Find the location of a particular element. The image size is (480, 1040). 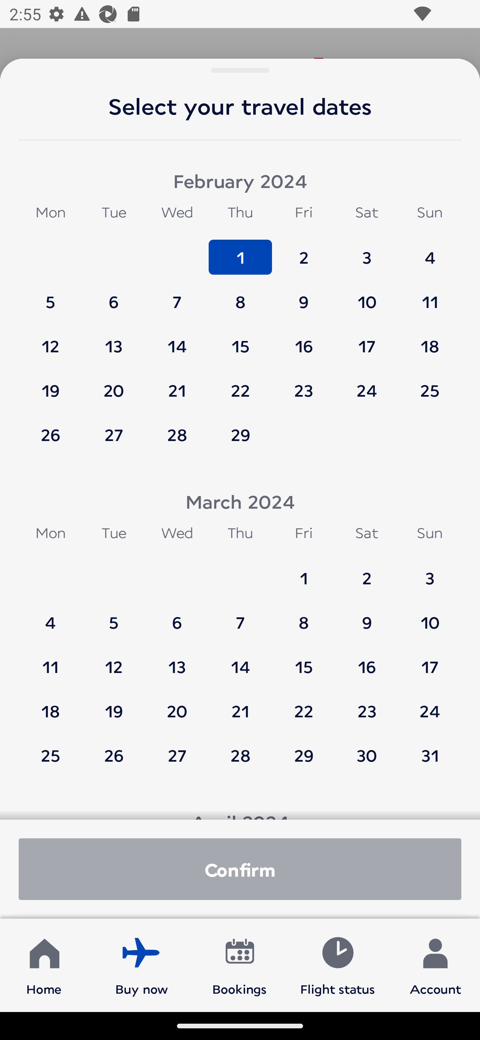

18 is located at coordinates (430, 340).